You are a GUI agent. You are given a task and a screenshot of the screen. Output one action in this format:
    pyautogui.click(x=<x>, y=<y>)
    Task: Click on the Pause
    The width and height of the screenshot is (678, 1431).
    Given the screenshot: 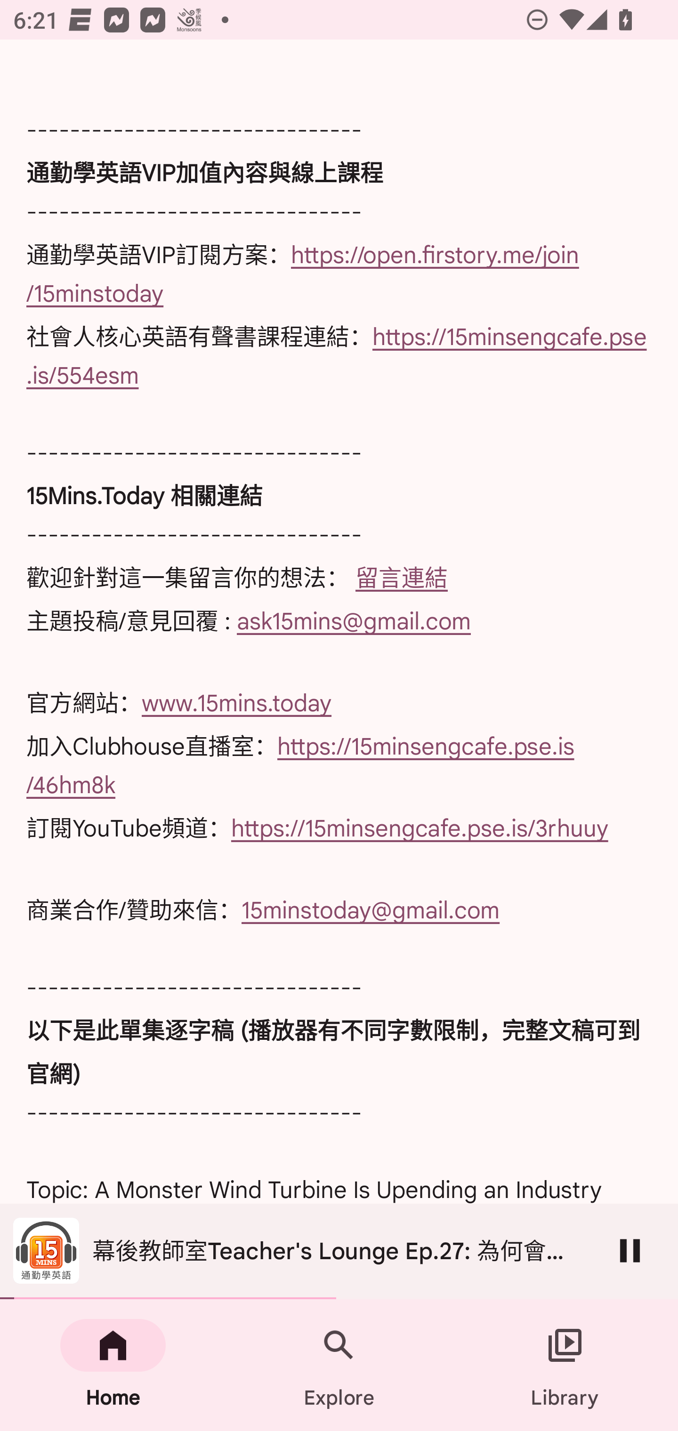 What is the action you would take?
    pyautogui.click(x=630, y=1250)
    